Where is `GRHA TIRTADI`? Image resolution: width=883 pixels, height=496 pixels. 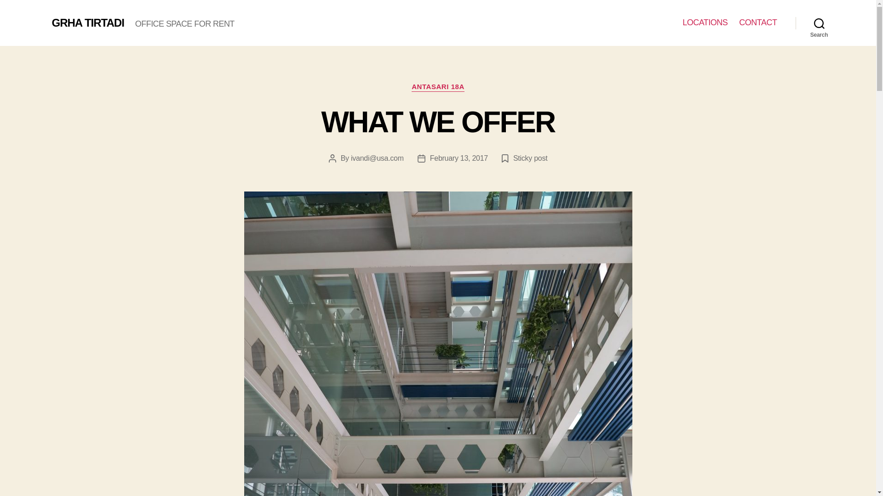
GRHA TIRTADI is located at coordinates (87, 23).